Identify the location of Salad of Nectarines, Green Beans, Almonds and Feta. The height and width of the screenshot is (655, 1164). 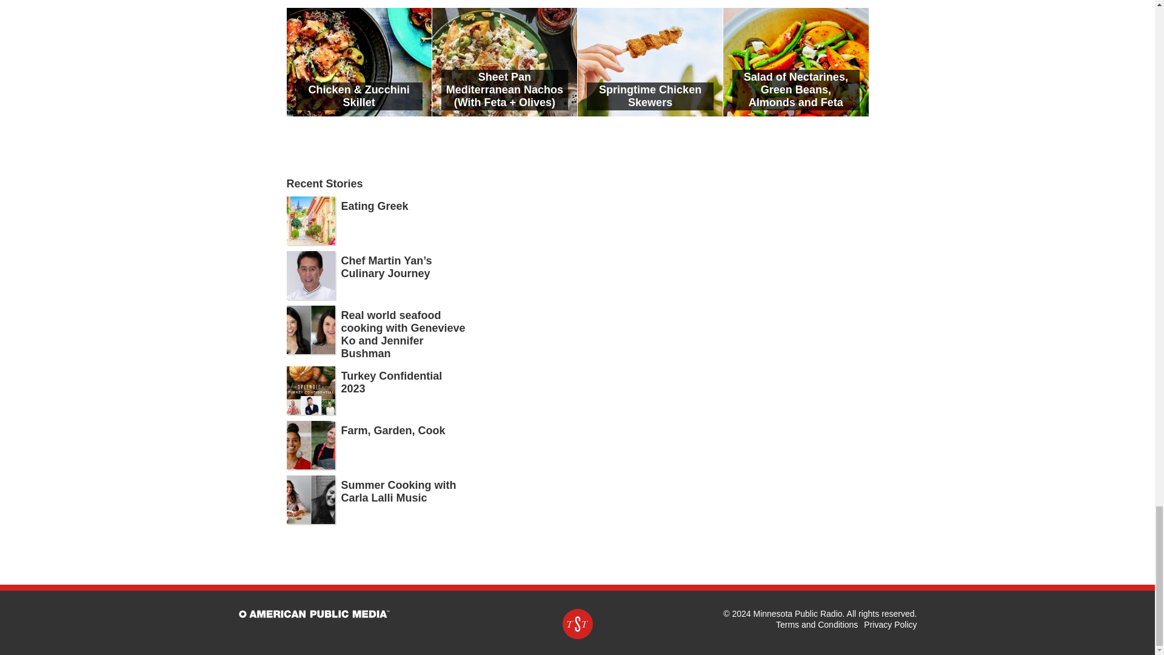
(795, 62).